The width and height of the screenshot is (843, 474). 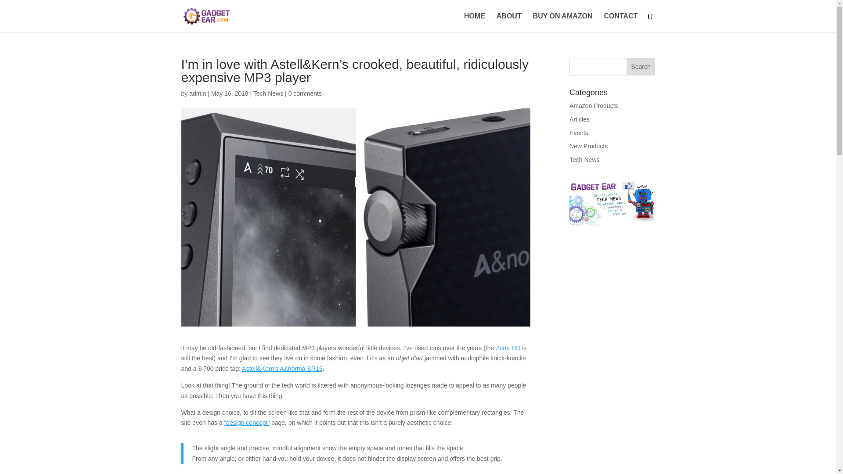 What do you see at coordinates (268, 93) in the screenshot?
I see `Tech News` at bounding box center [268, 93].